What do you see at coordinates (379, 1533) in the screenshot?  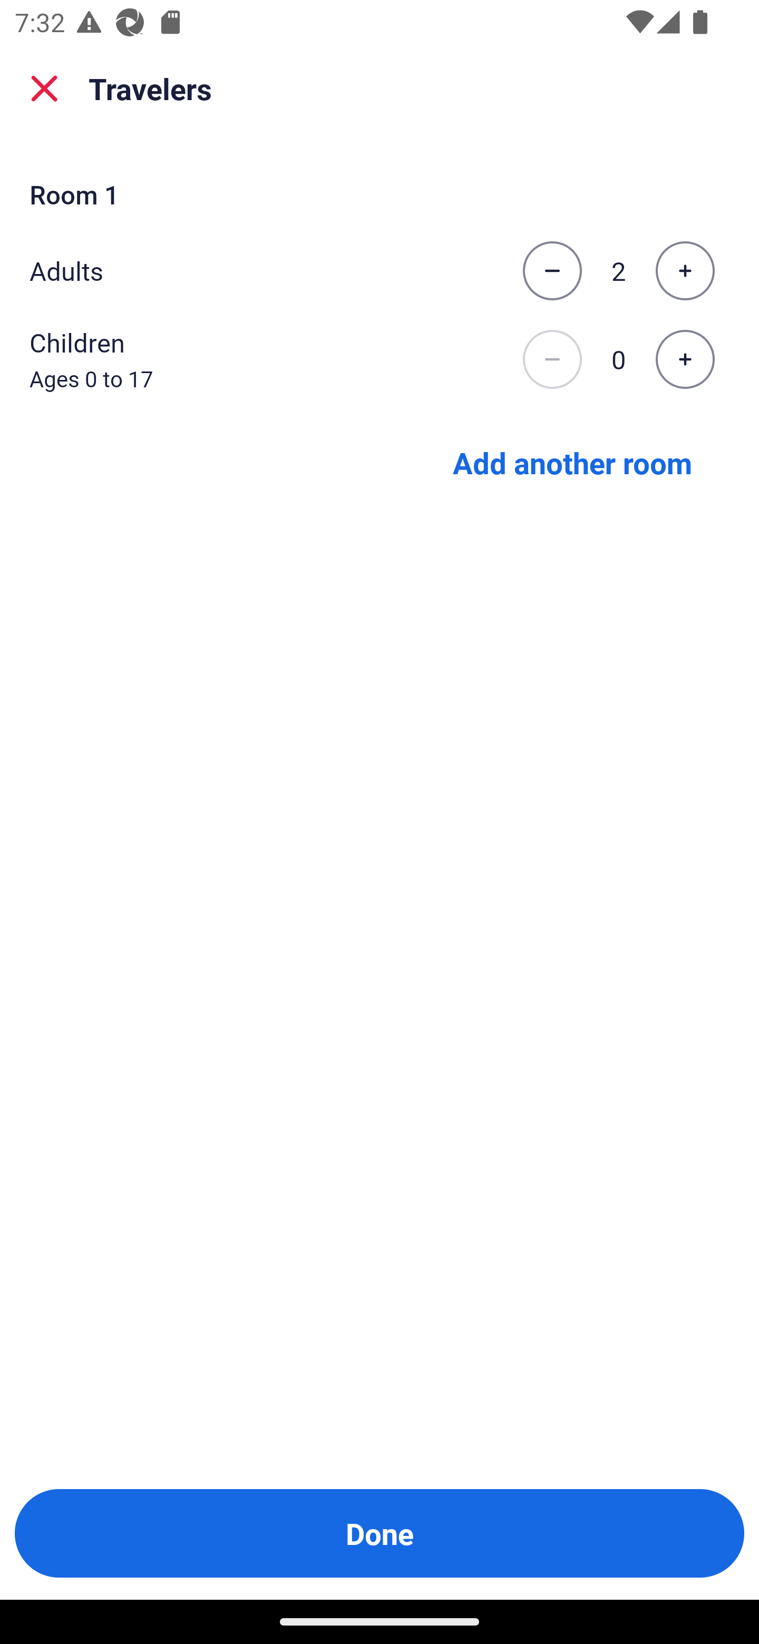 I see `Done` at bounding box center [379, 1533].